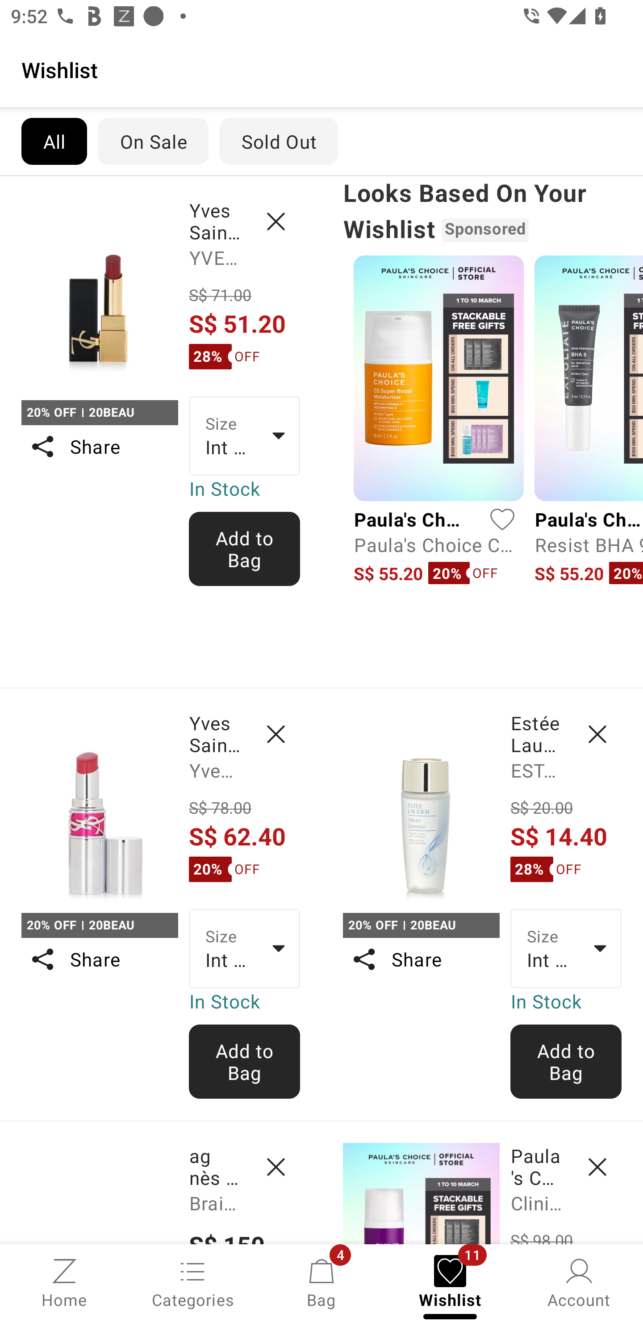  Describe the element at coordinates (566, 1061) in the screenshot. I see `Add to Bag` at that location.